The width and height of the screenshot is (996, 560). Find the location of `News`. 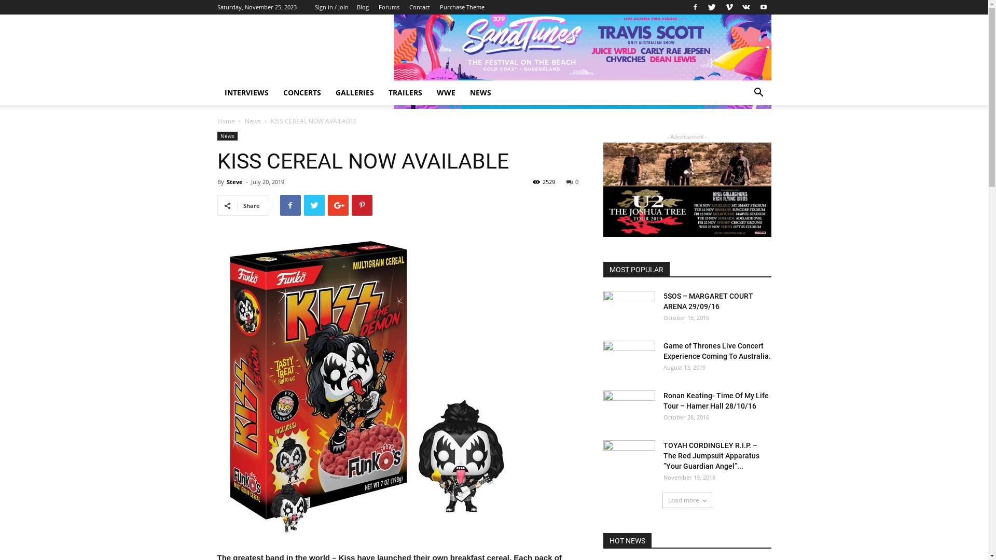

News is located at coordinates (253, 121).